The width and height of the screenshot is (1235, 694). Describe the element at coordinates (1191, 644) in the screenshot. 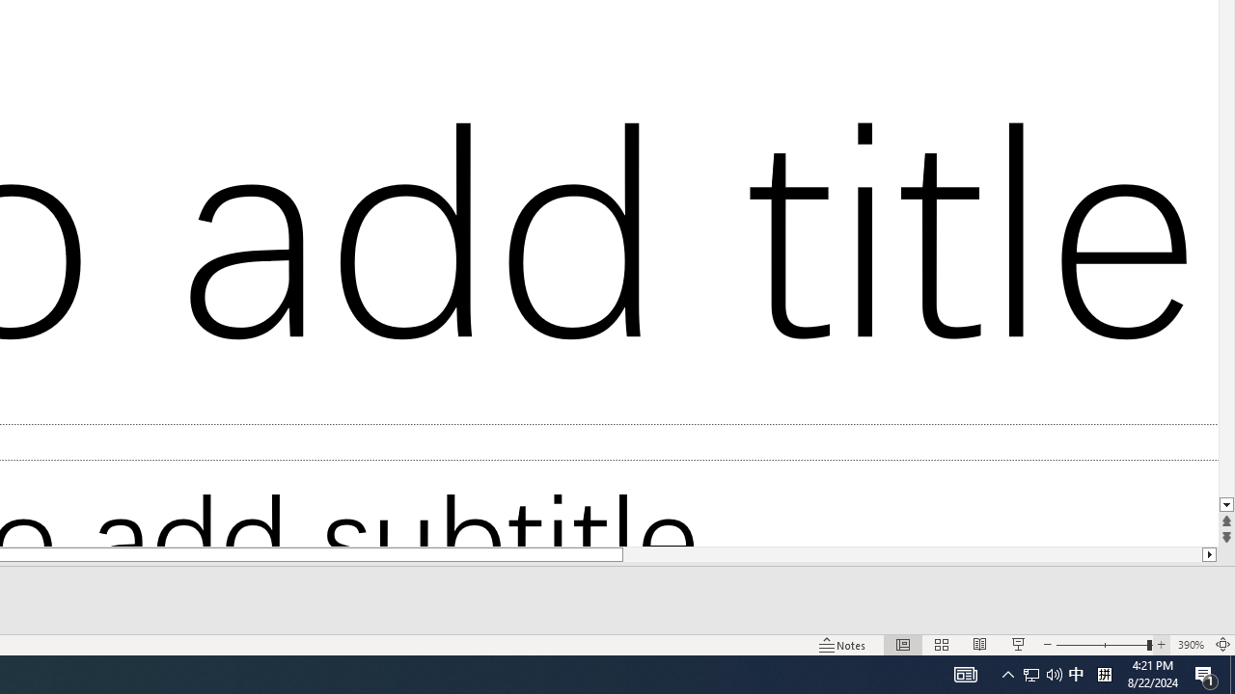

I see `Zoom 390%` at that location.